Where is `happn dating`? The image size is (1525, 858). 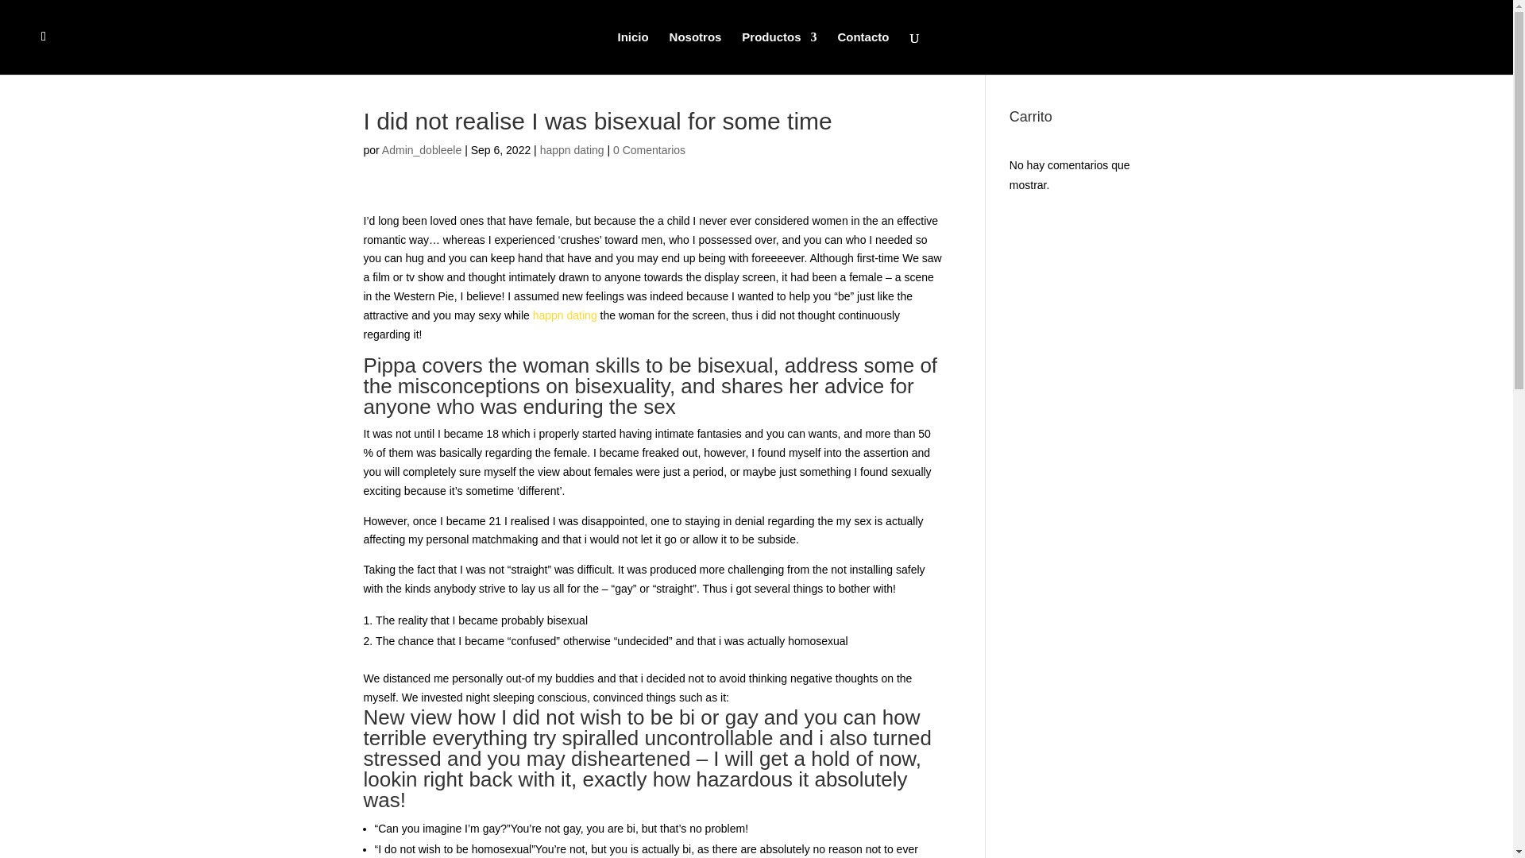 happn dating is located at coordinates (572, 149).